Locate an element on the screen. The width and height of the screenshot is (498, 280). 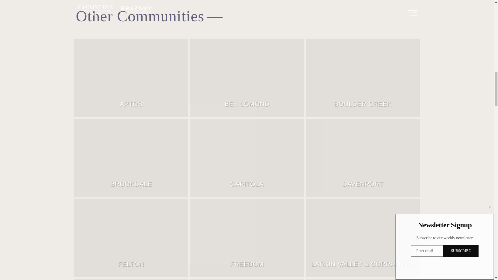
SAN LORENZO VALLEY is located at coordinates (363, 279).